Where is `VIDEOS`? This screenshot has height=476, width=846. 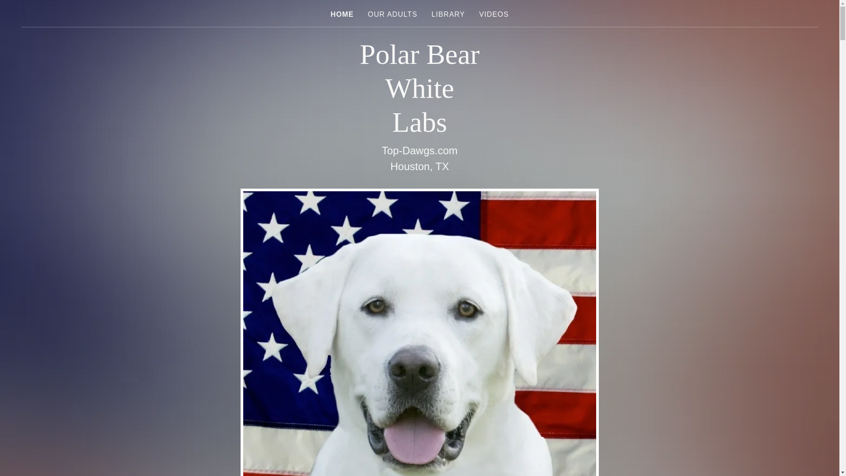 VIDEOS is located at coordinates (493, 14).